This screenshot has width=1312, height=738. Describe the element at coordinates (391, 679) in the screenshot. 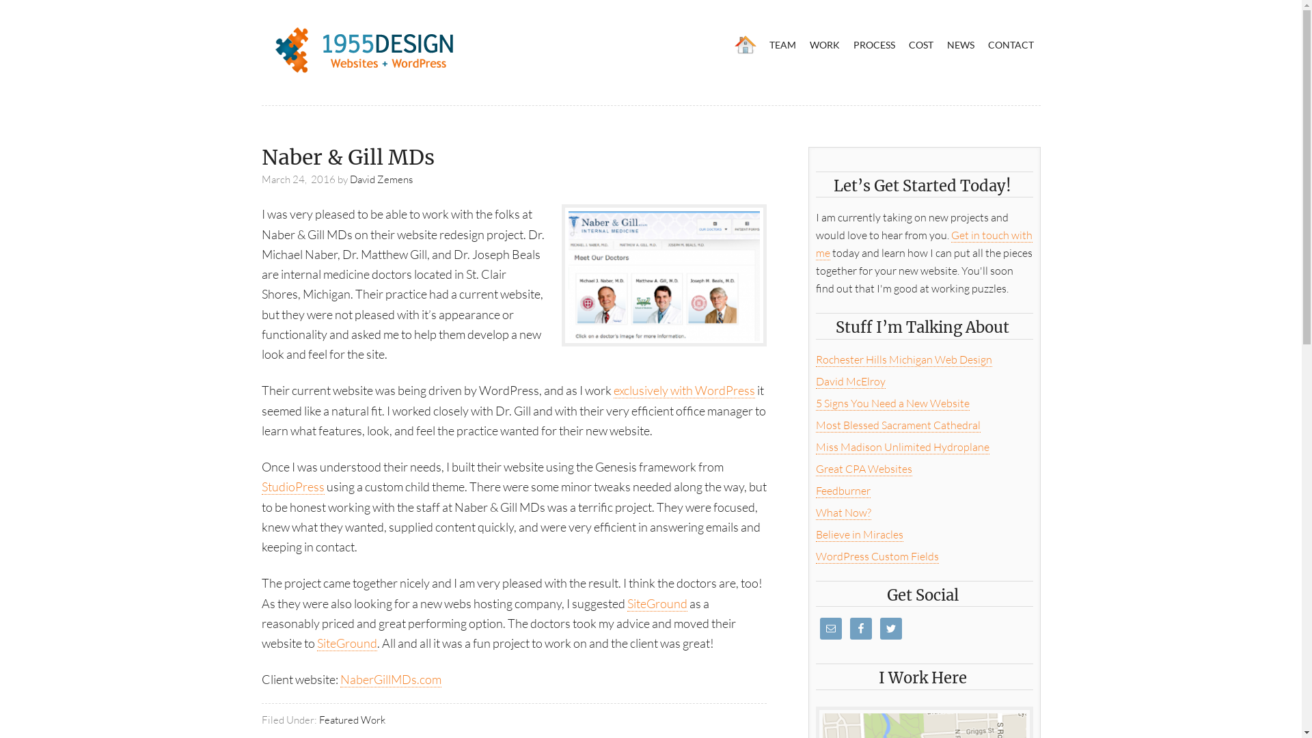

I see `NaberGillMDs.com` at that location.